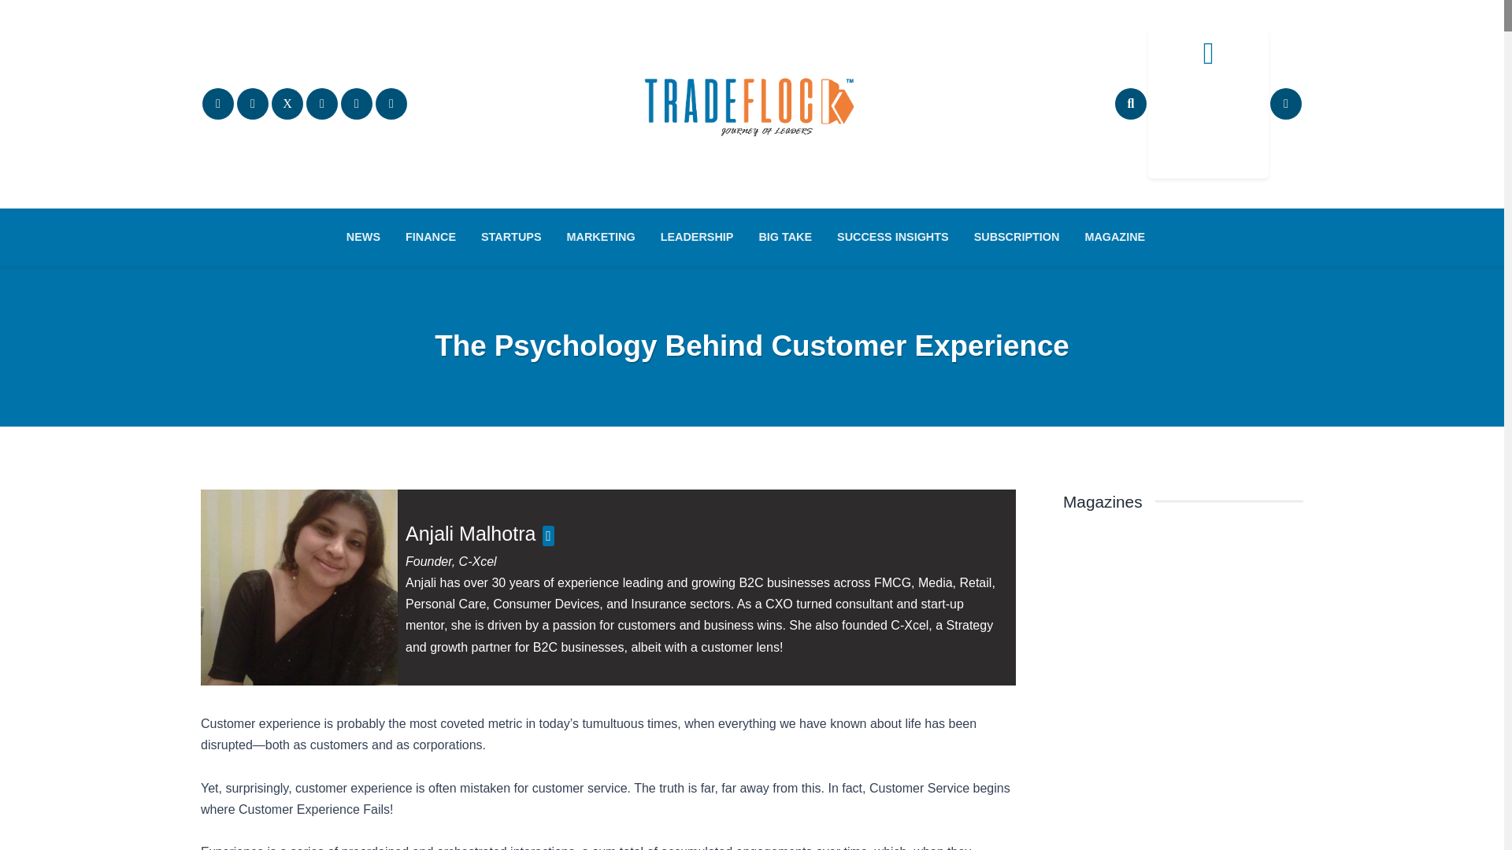 Image resolution: width=1512 pixels, height=850 pixels. Describe the element at coordinates (893, 236) in the screenshot. I see `SUCCESS INSIGHTS` at that location.